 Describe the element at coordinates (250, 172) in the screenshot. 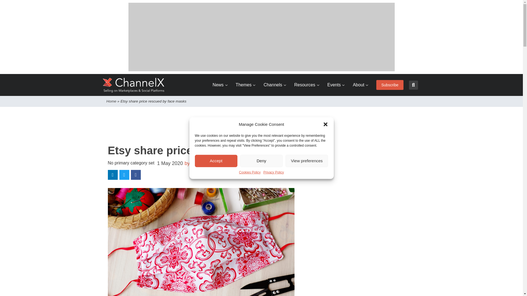

I see `Cookies Policy` at that location.